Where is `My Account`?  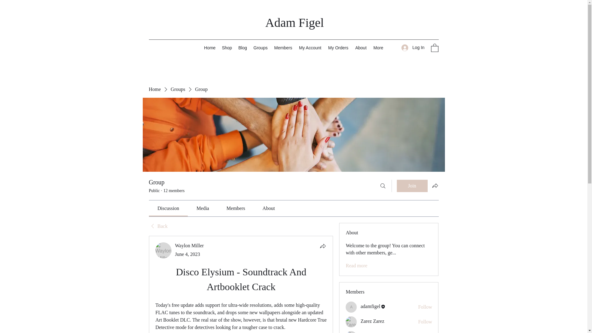 My Account is located at coordinates (310, 47).